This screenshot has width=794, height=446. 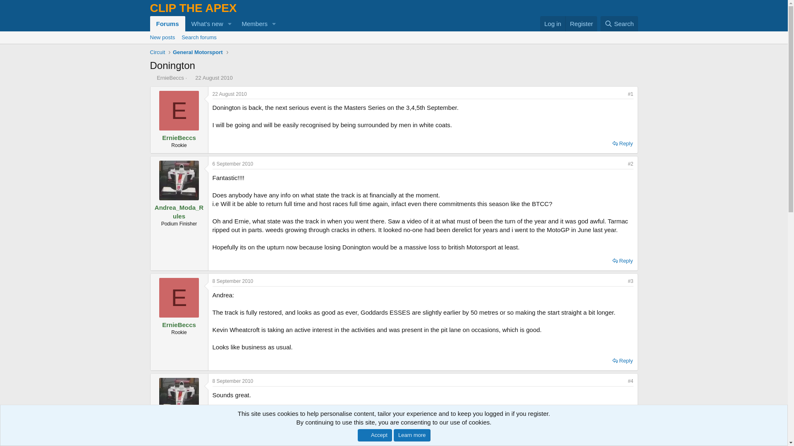 What do you see at coordinates (604, 429) in the screenshot?
I see `Search` at bounding box center [604, 429].